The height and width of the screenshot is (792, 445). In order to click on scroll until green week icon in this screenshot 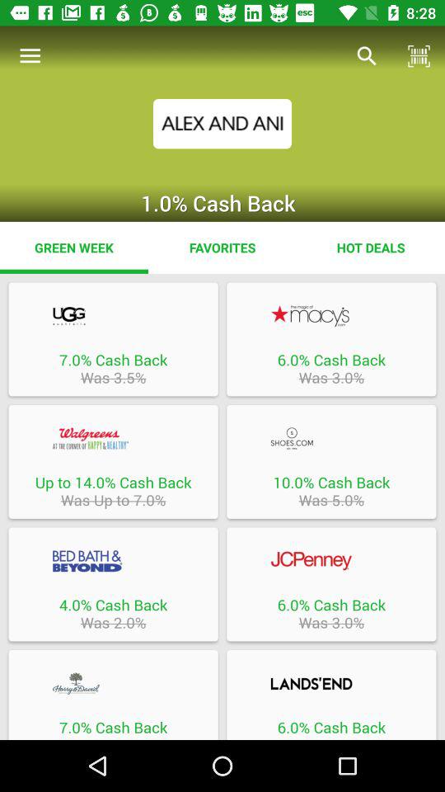, I will do `click(74, 247)`.